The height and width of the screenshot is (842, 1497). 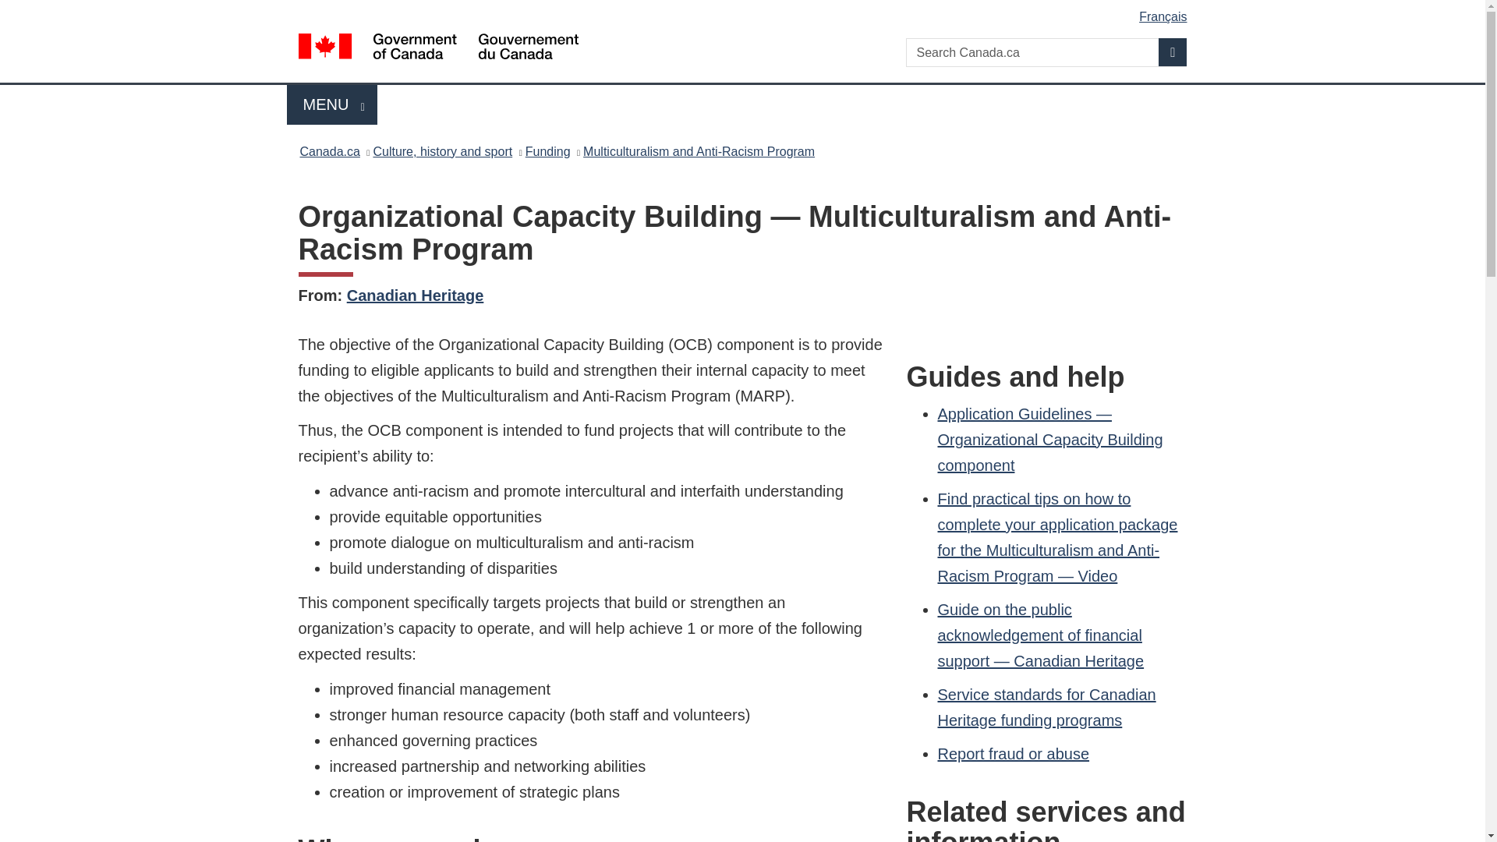 I want to click on Skip to main content, so click(x=745, y=11).